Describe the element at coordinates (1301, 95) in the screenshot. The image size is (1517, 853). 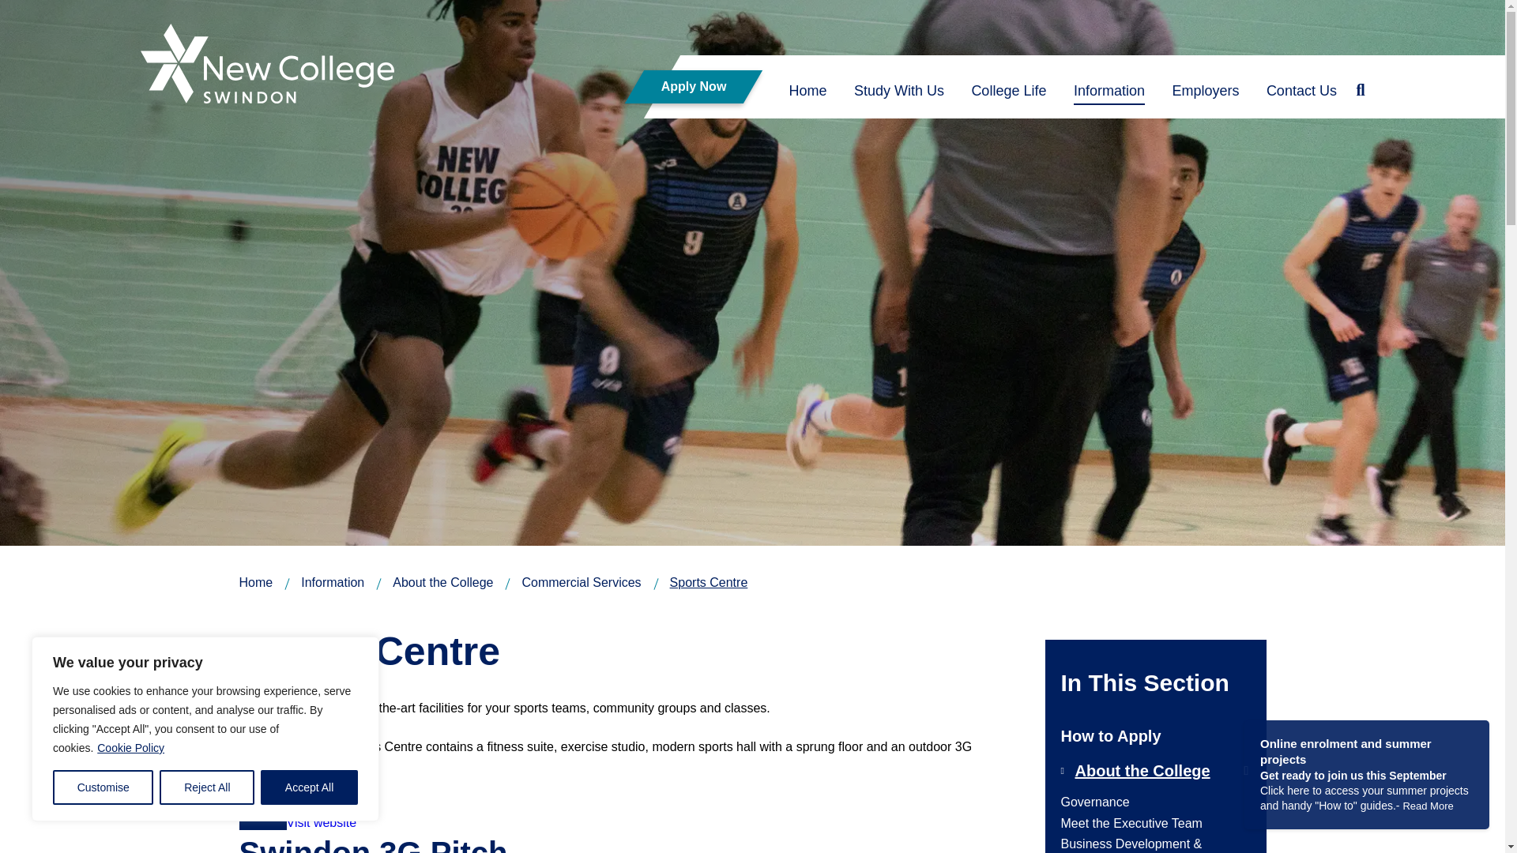
I see `Contact Us` at that location.